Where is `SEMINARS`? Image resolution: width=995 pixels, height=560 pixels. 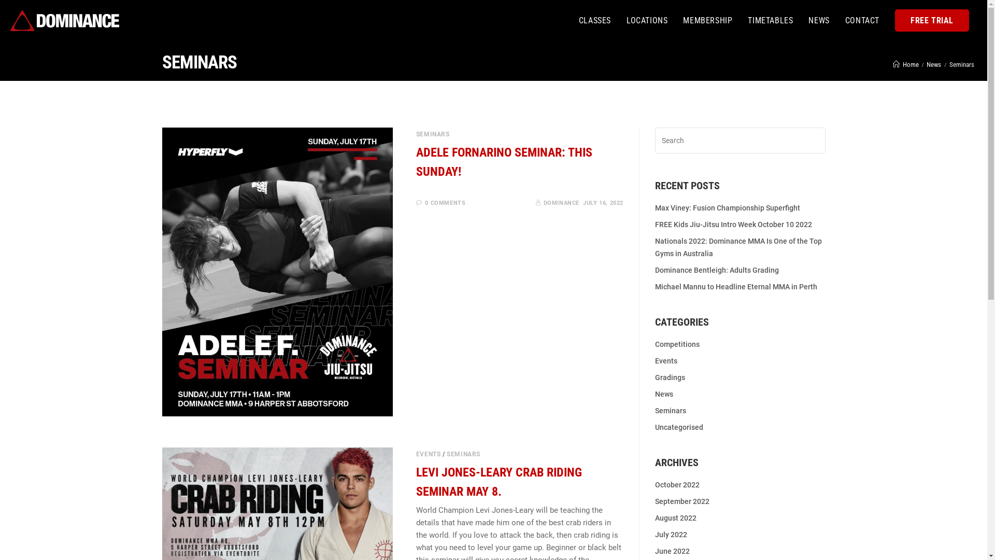 SEMINARS is located at coordinates (433, 134).